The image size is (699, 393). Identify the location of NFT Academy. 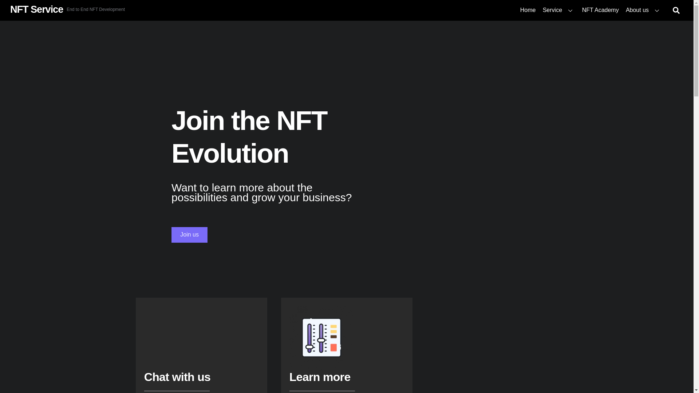
(600, 10).